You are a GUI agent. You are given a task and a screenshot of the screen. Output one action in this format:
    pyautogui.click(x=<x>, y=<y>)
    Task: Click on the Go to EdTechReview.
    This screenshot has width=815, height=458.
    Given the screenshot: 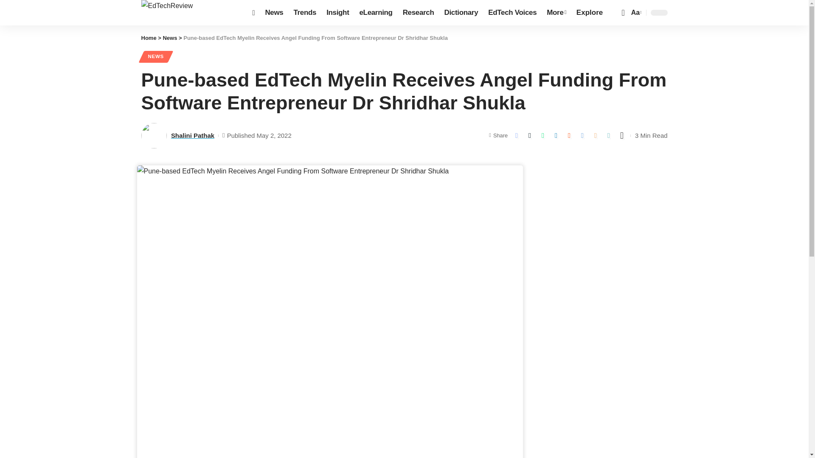 What is the action you would take?
    pyautogui.click(x=149, y=38)
    